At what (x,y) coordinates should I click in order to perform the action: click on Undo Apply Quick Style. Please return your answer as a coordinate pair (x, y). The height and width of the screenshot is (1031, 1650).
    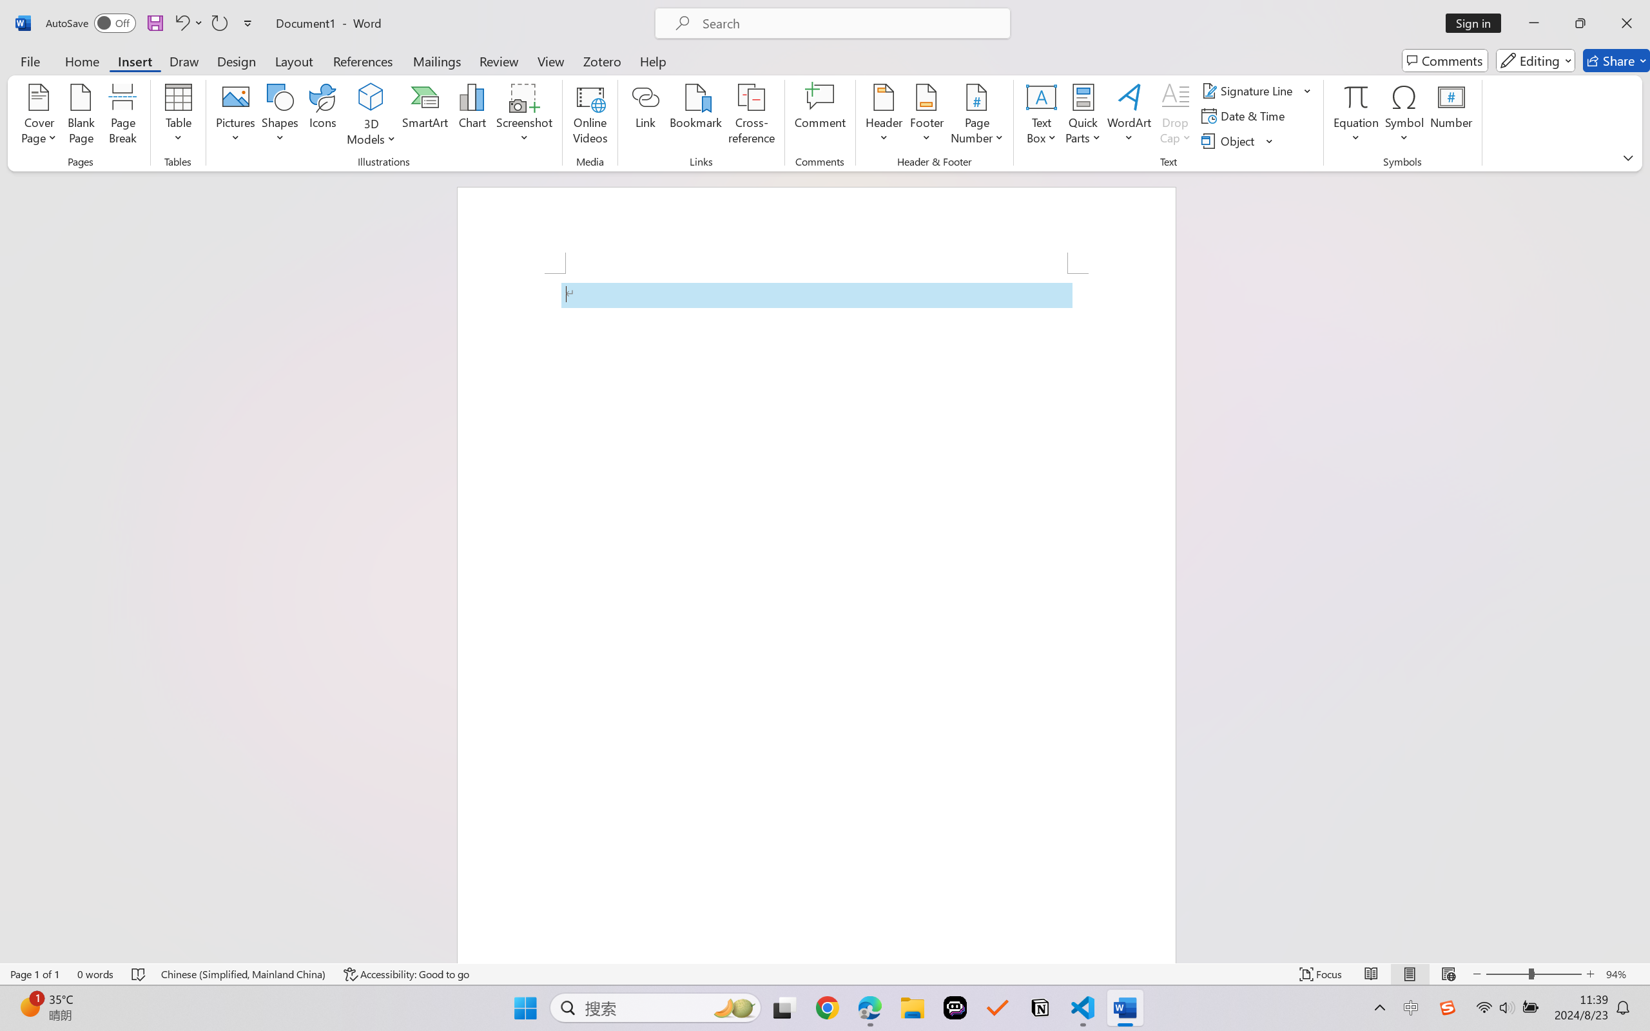
    Looking at the image, I should click on (188, 23).